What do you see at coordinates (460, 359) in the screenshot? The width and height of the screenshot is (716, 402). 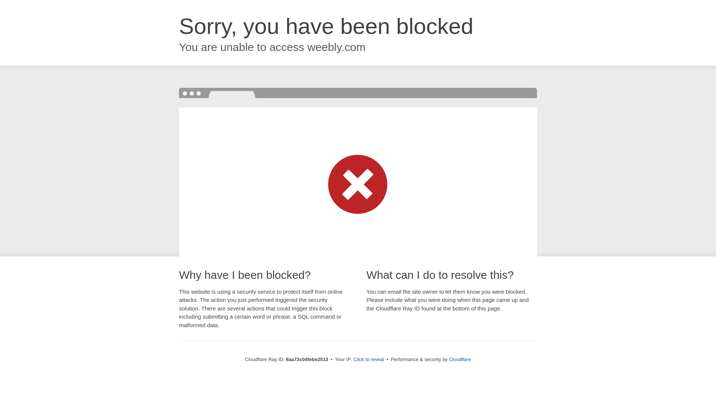 I see `Cloudflare` at bounding box center [460, 359].